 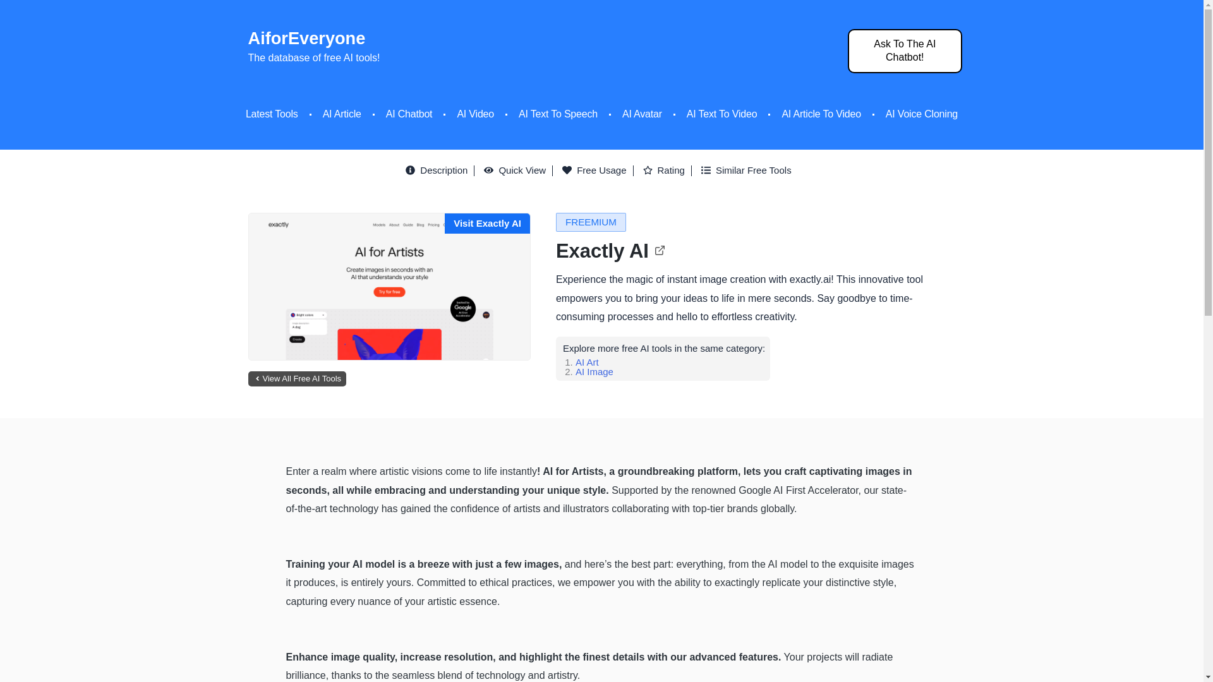 I want to click on Ask To The AI Chatbot!, so click(x=905, y=51).